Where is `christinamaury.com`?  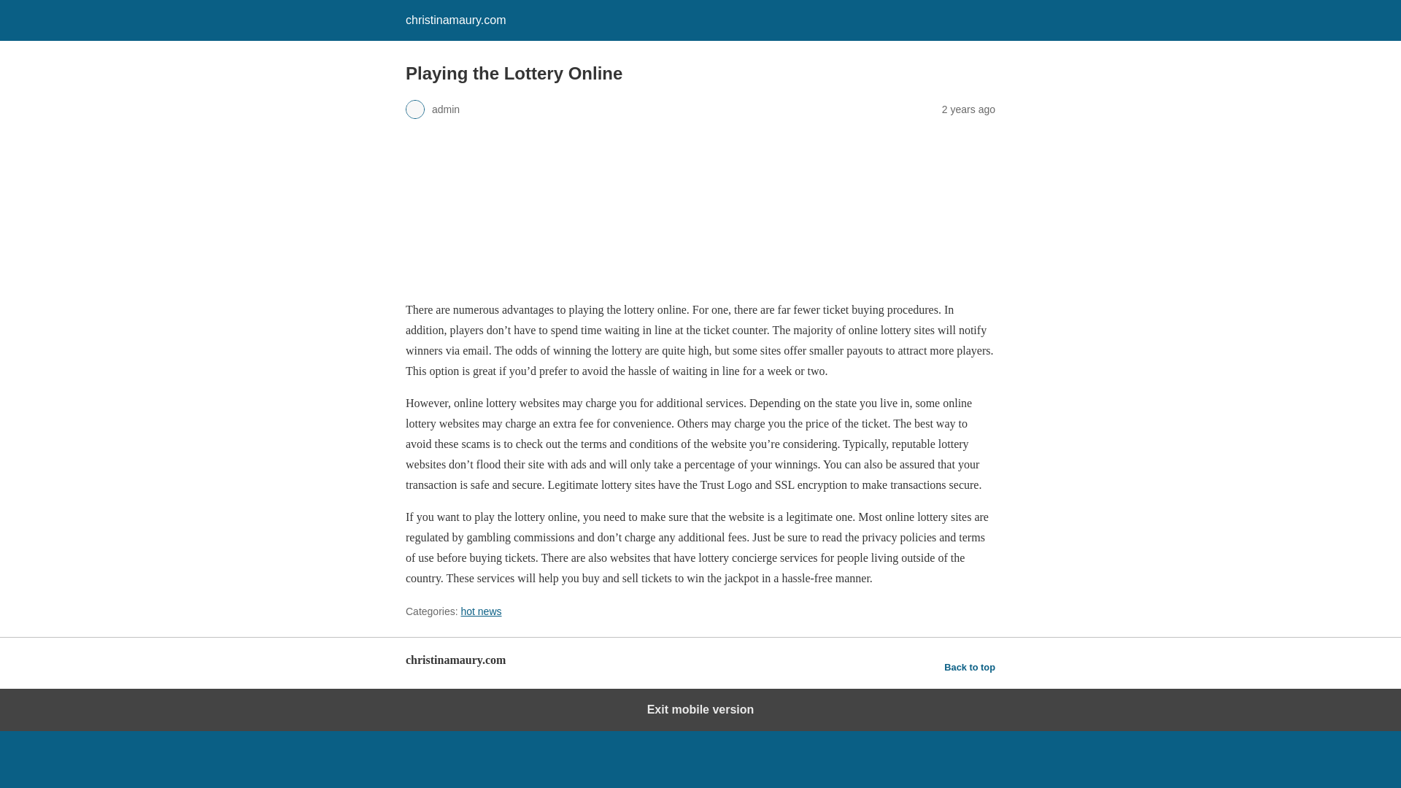
christinamaury.com is located at coordinates (455, 20).